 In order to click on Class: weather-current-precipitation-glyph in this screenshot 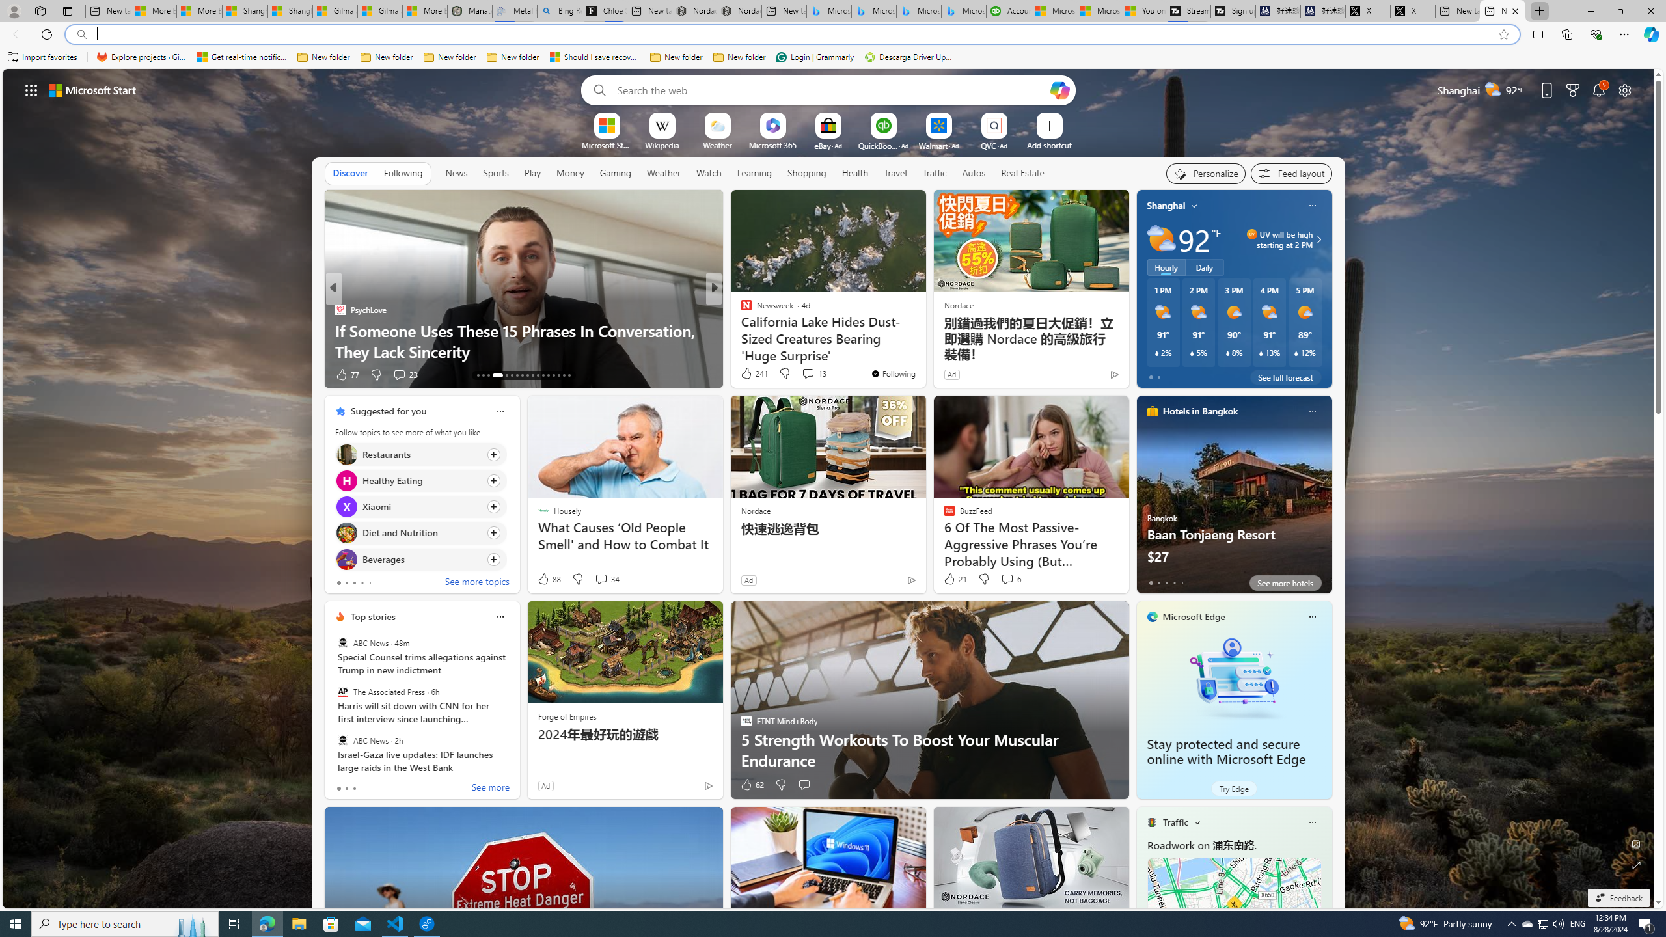, I will do `click(1296, 353)`.